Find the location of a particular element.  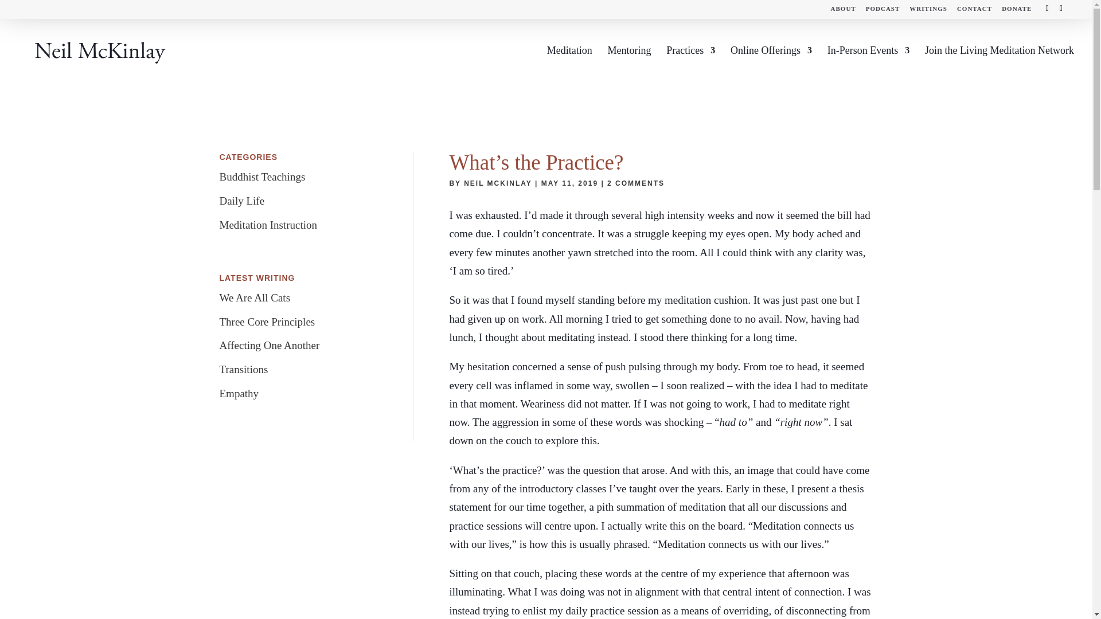

CONTACT is located at coordinates (974, 10).